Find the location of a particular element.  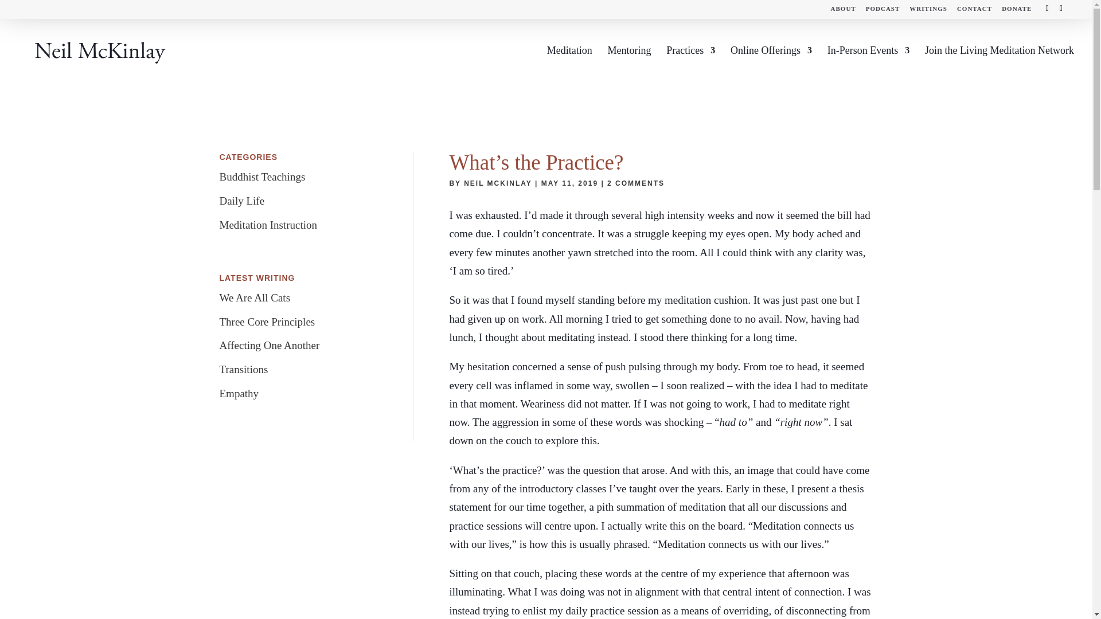

CONTACT is located at coordinates (974, 10).